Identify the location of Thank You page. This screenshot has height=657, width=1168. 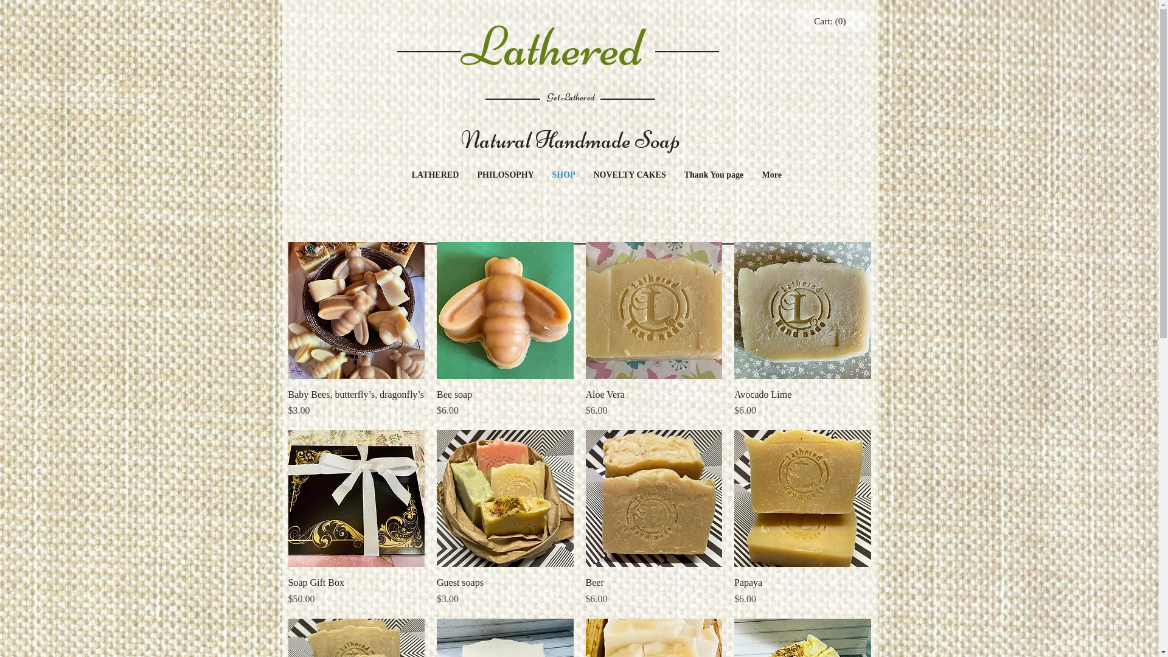
(714, 175).